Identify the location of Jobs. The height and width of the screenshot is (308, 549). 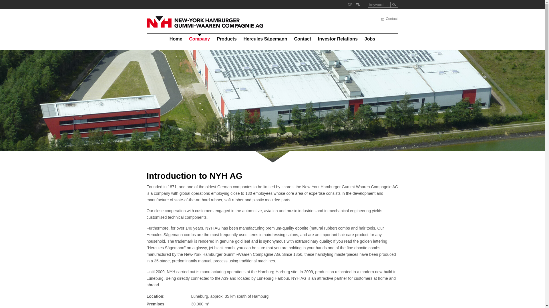
(370, 39).